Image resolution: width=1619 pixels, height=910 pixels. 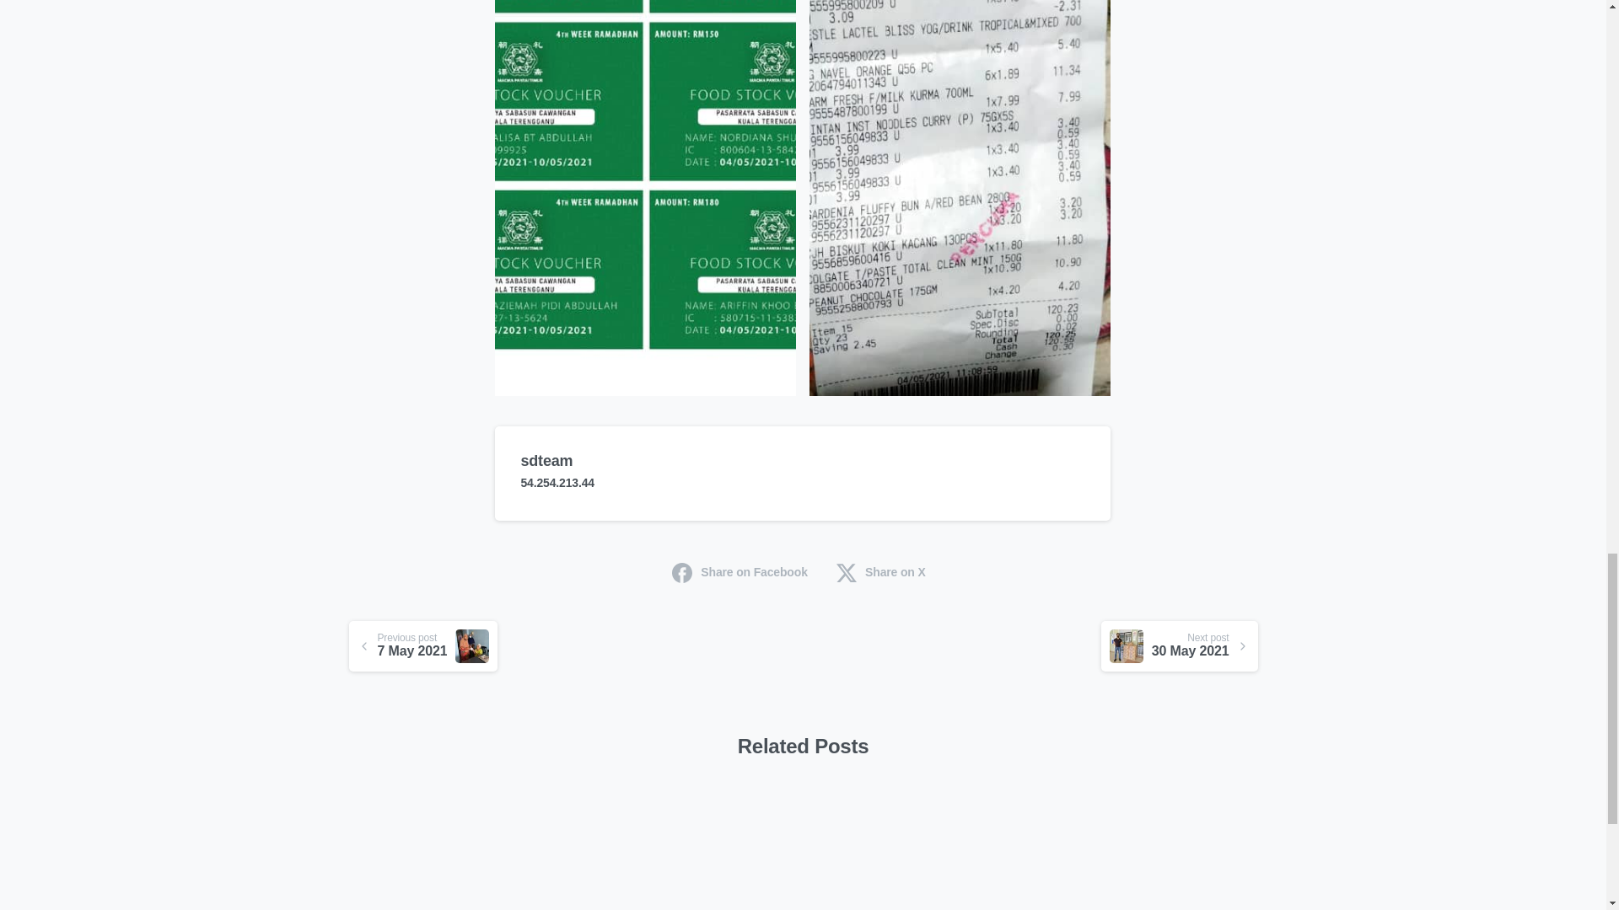 I want to click on sdteam, so click(x=880, y=571).